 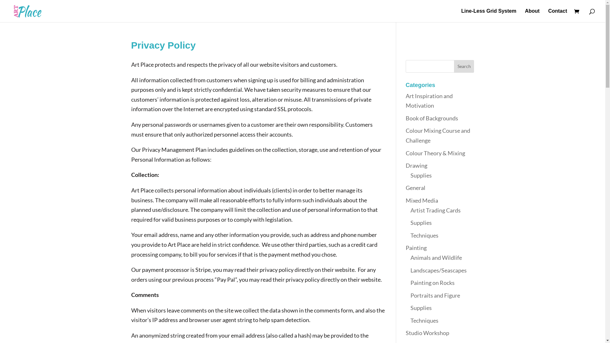 What do you see at coordinates (422, 200) in the screenshot?
I see `Mixed Media` at bounding box center [422, 200].